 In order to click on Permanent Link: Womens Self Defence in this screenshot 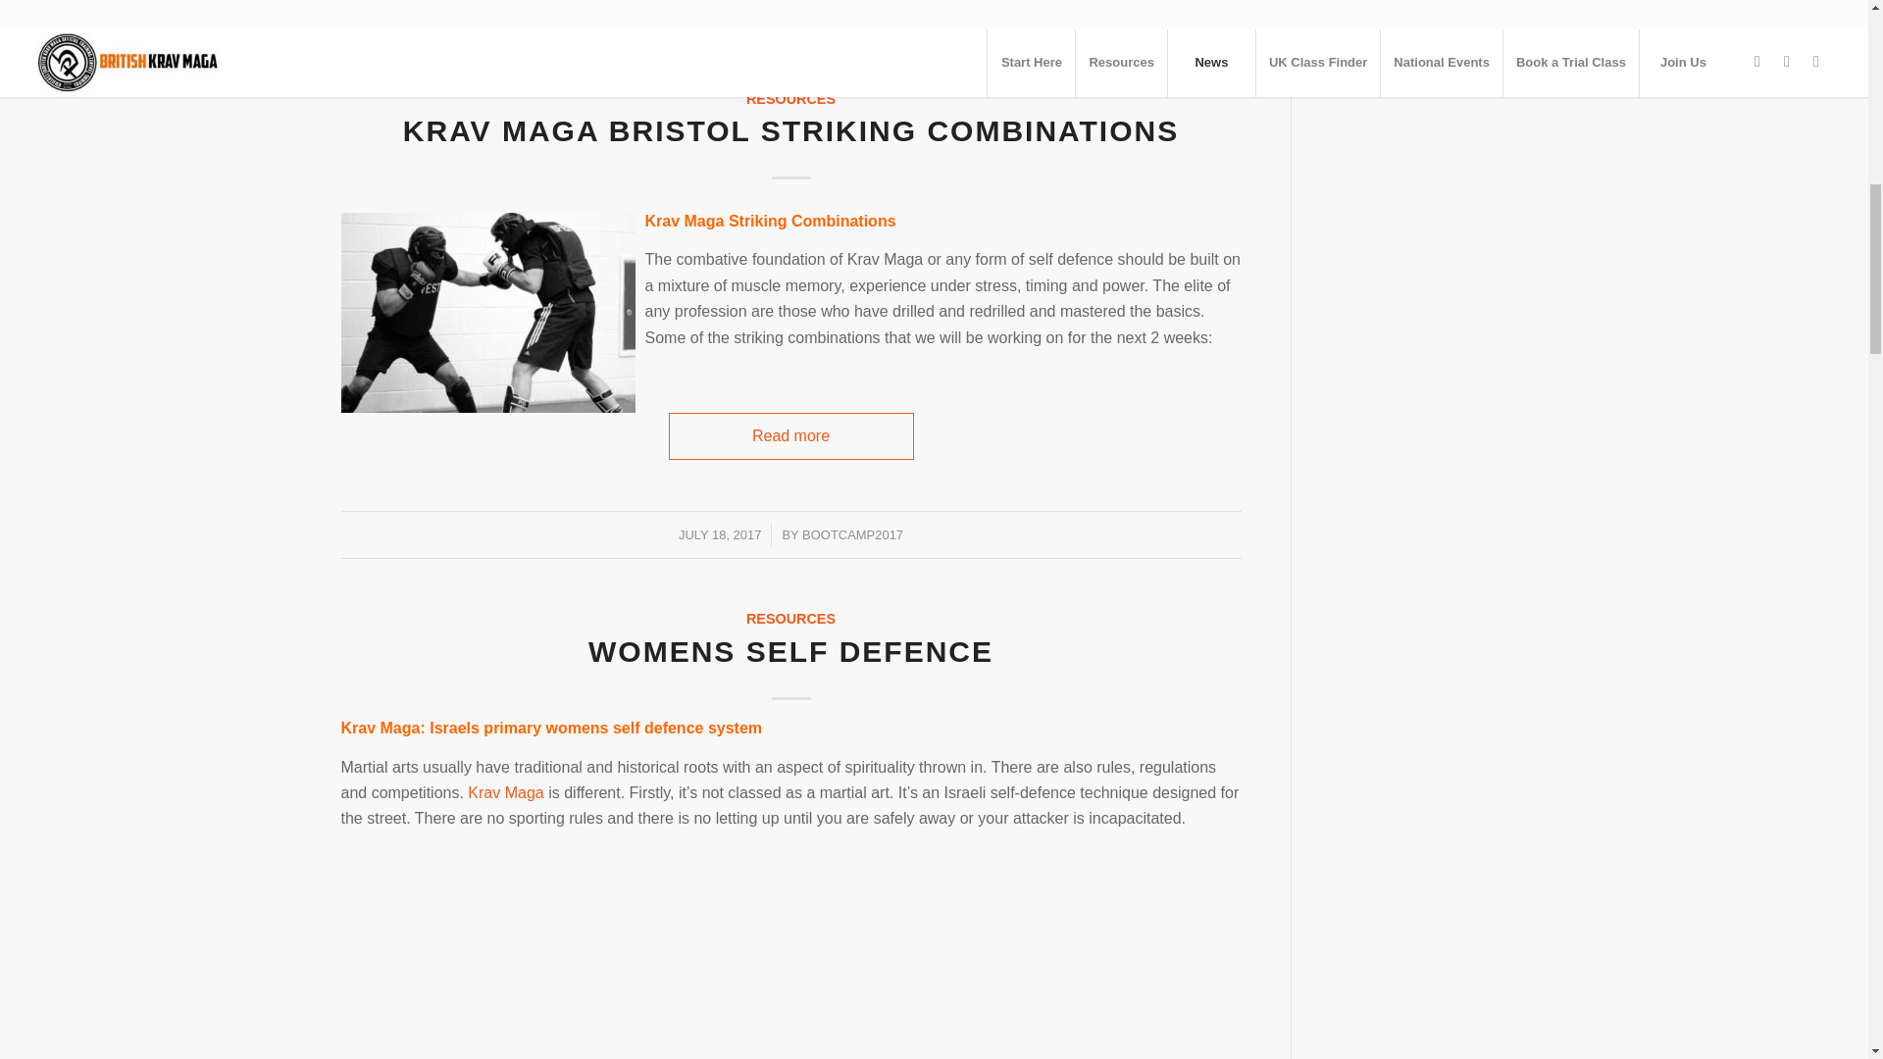, I will do `click(790, 651)`.